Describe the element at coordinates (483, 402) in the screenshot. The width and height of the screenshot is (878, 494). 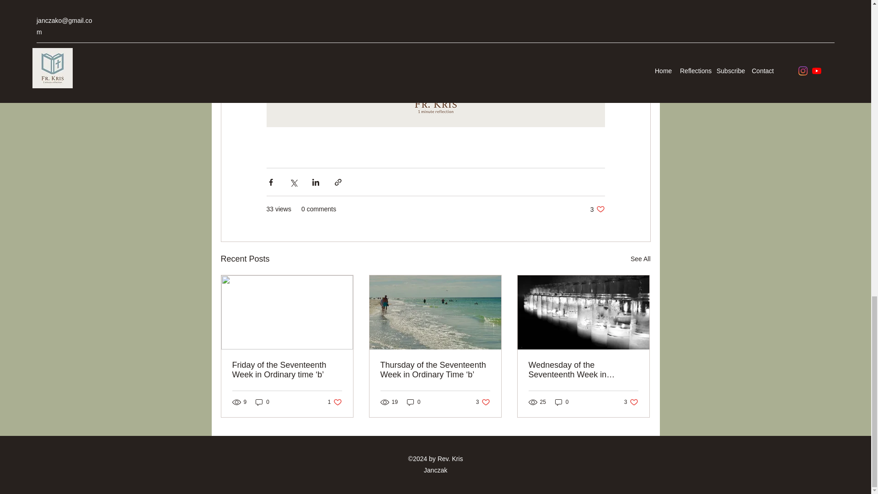
I see `0` at that location.